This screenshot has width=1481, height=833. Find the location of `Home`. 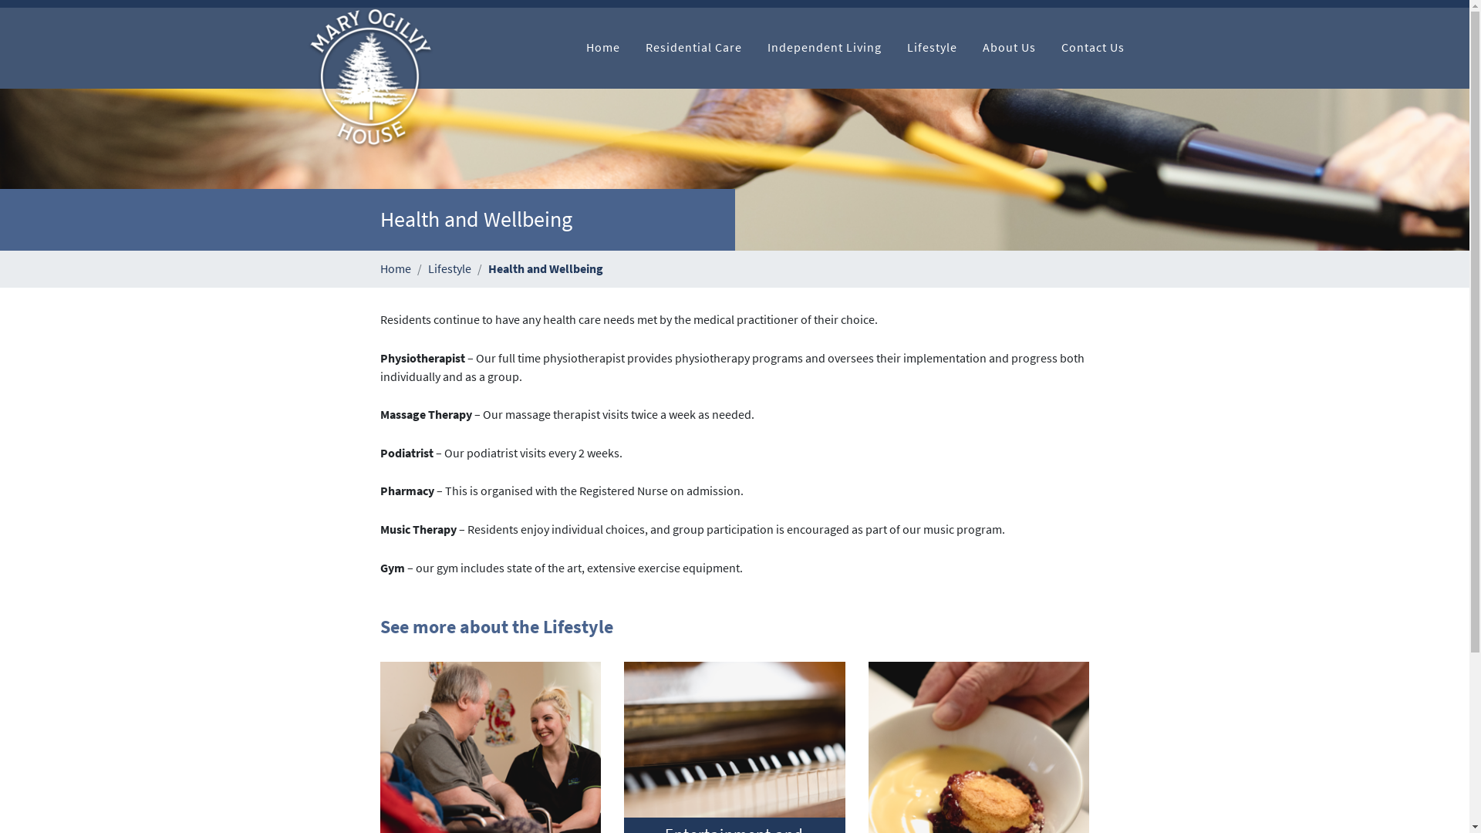

Home is located at coordinates (602, 48).